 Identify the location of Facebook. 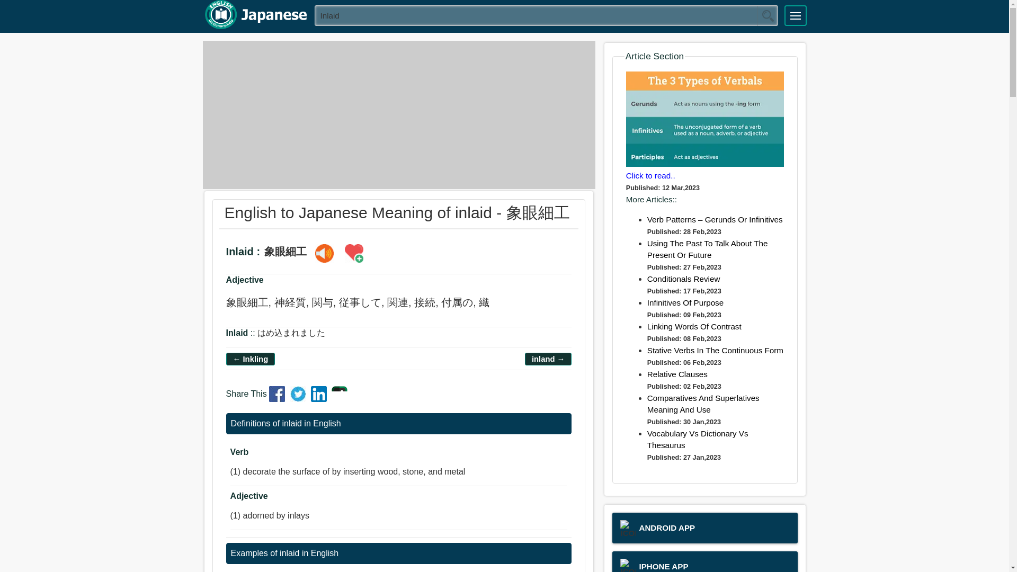
(279, 398).